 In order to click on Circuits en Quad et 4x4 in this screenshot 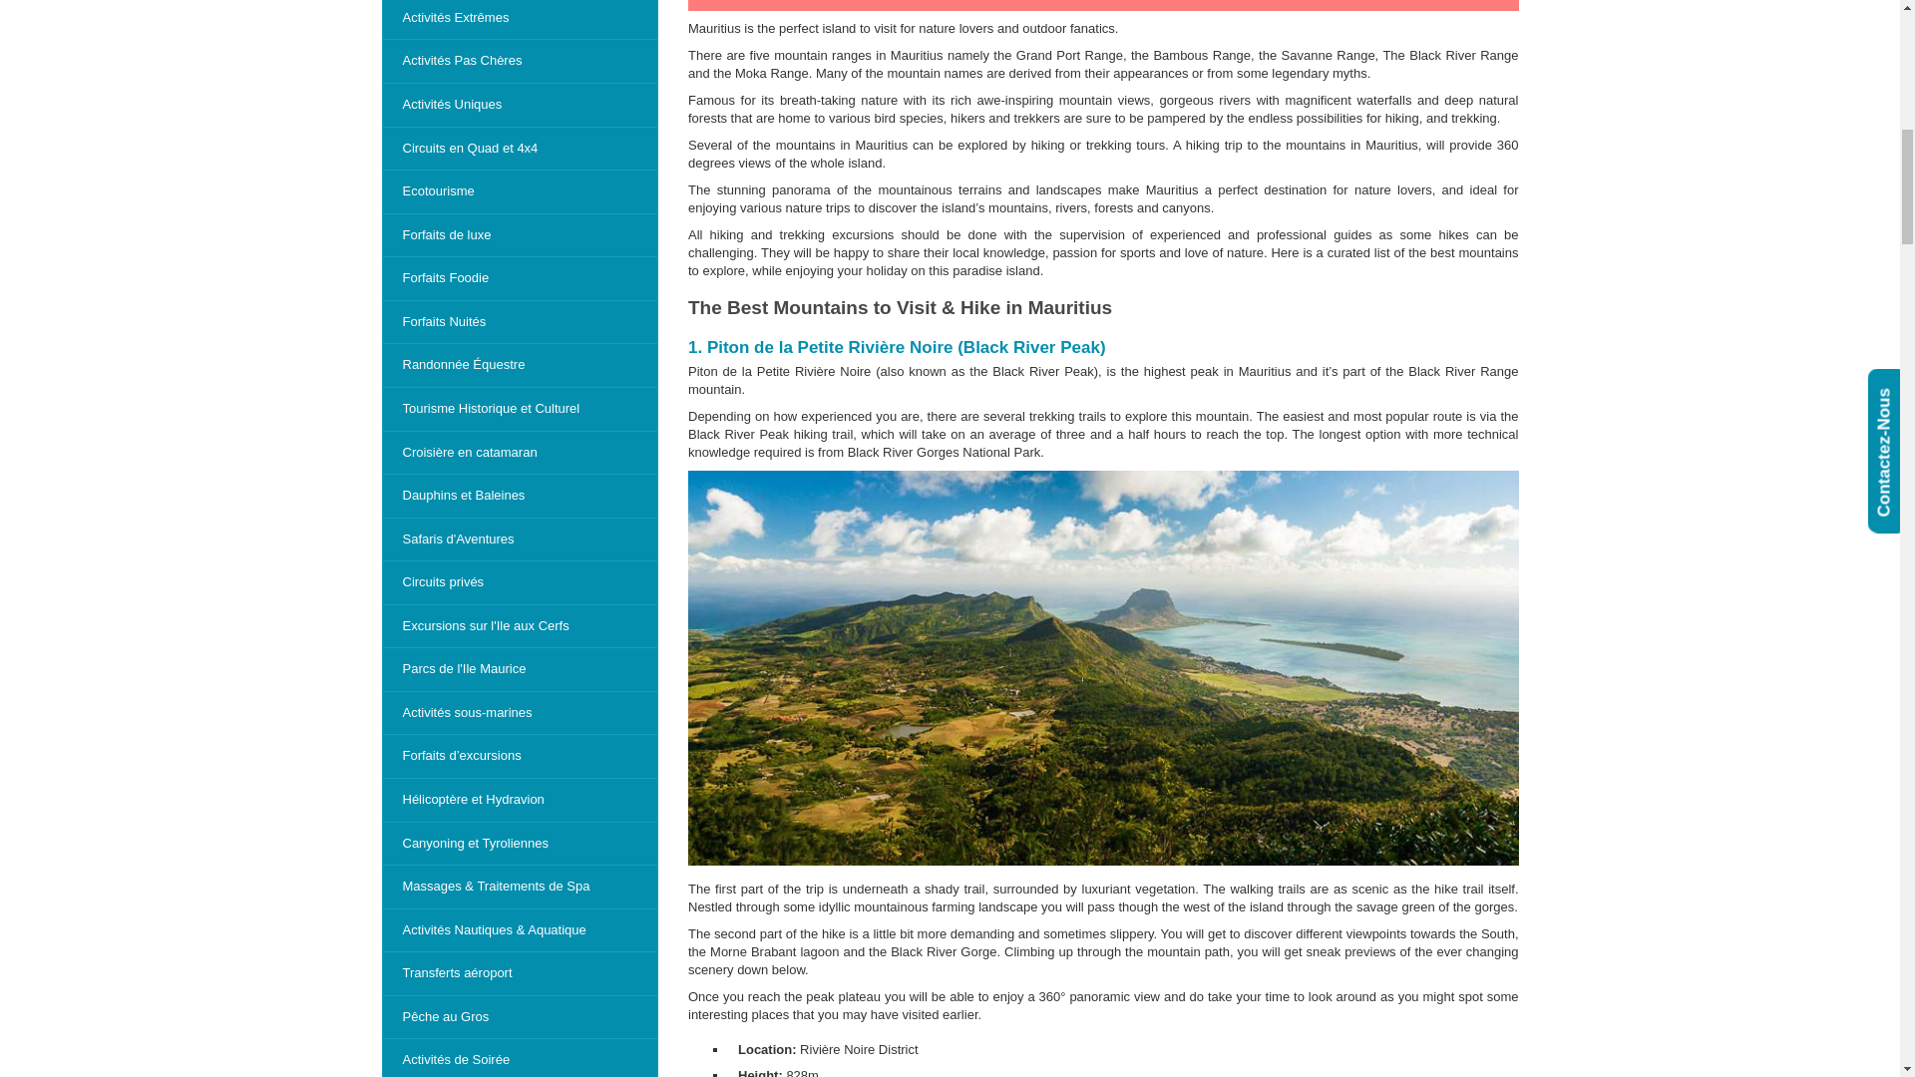, I will do `click(520, 149)`.